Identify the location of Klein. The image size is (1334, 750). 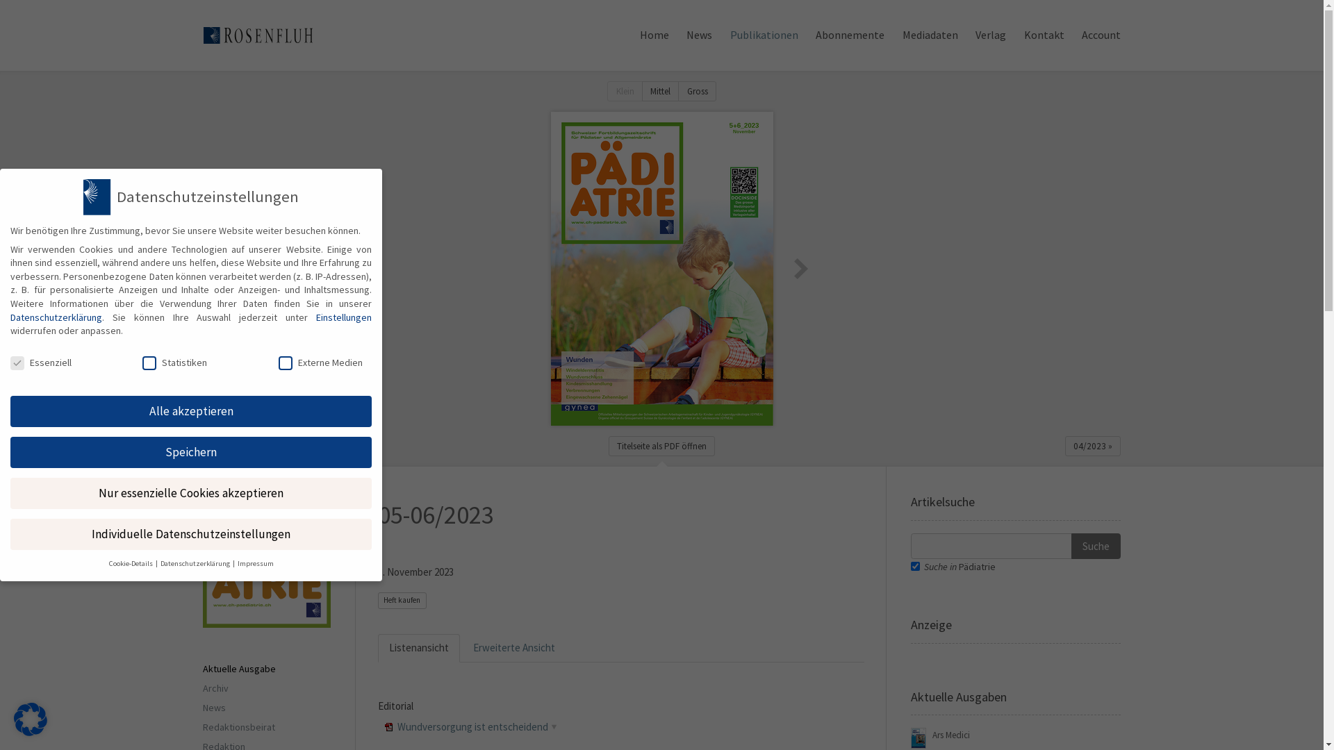
(625, 92).